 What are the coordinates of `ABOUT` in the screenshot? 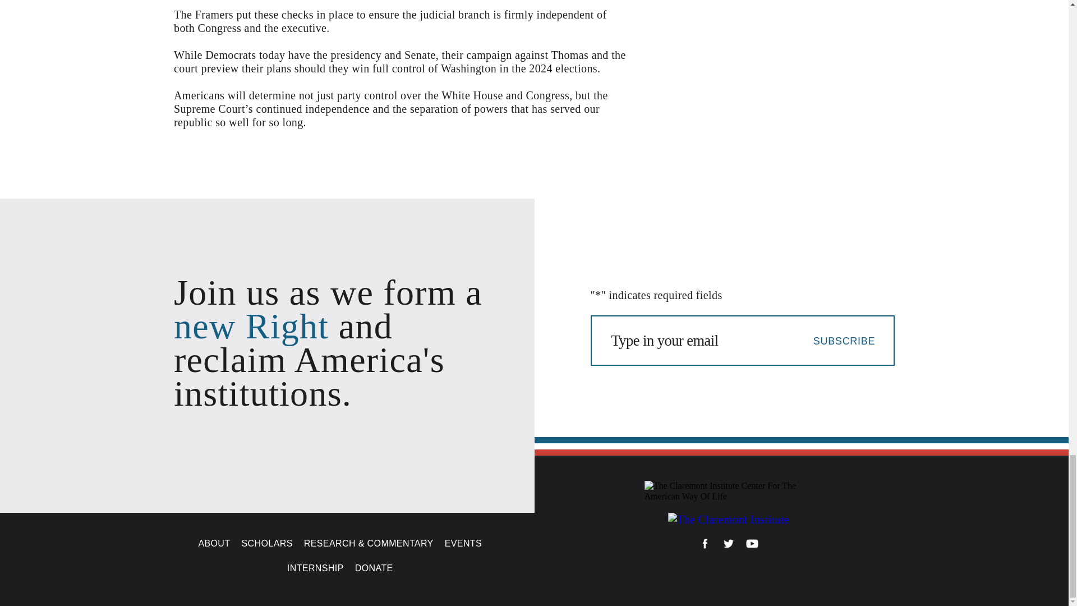 It's located at (214, 543).